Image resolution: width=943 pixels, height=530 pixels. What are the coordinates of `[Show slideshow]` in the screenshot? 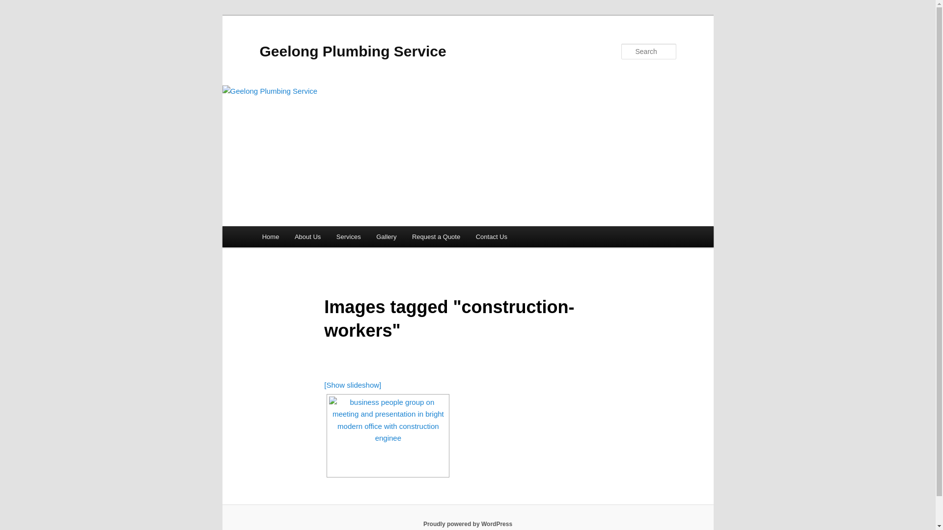 It's located at (353, 385).